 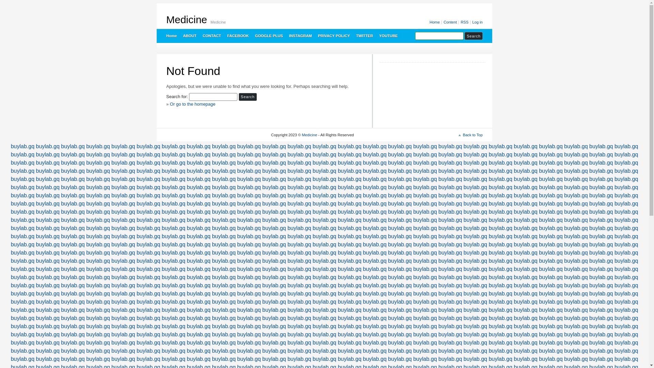 What do you see at coordinates (274, 277) in the screenshot?
I see `buylab.gq` at bounding box center [274, 277].